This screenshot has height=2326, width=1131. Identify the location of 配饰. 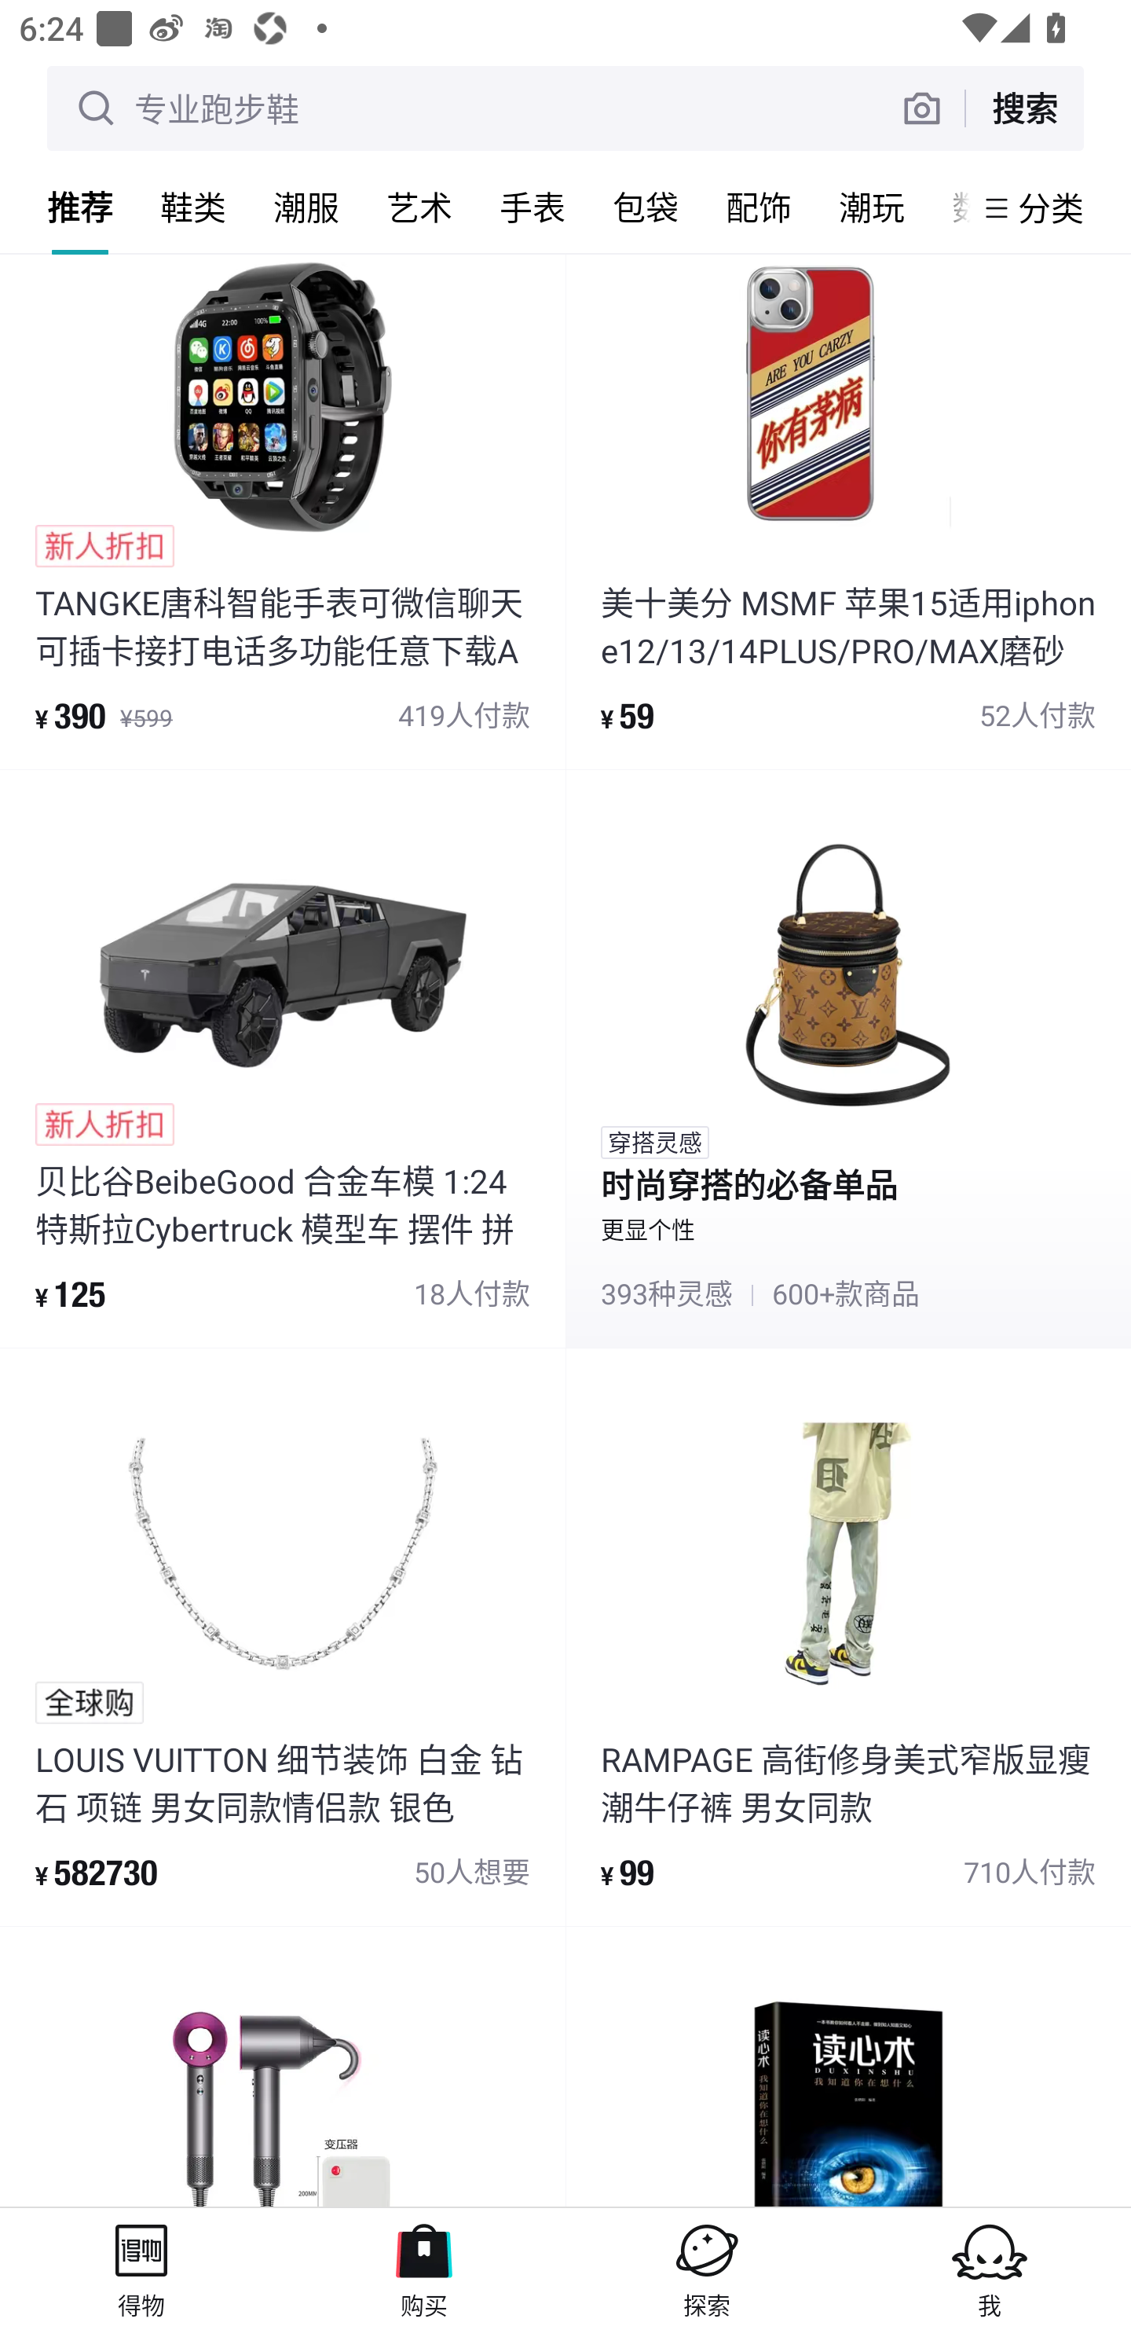
(759, 207).